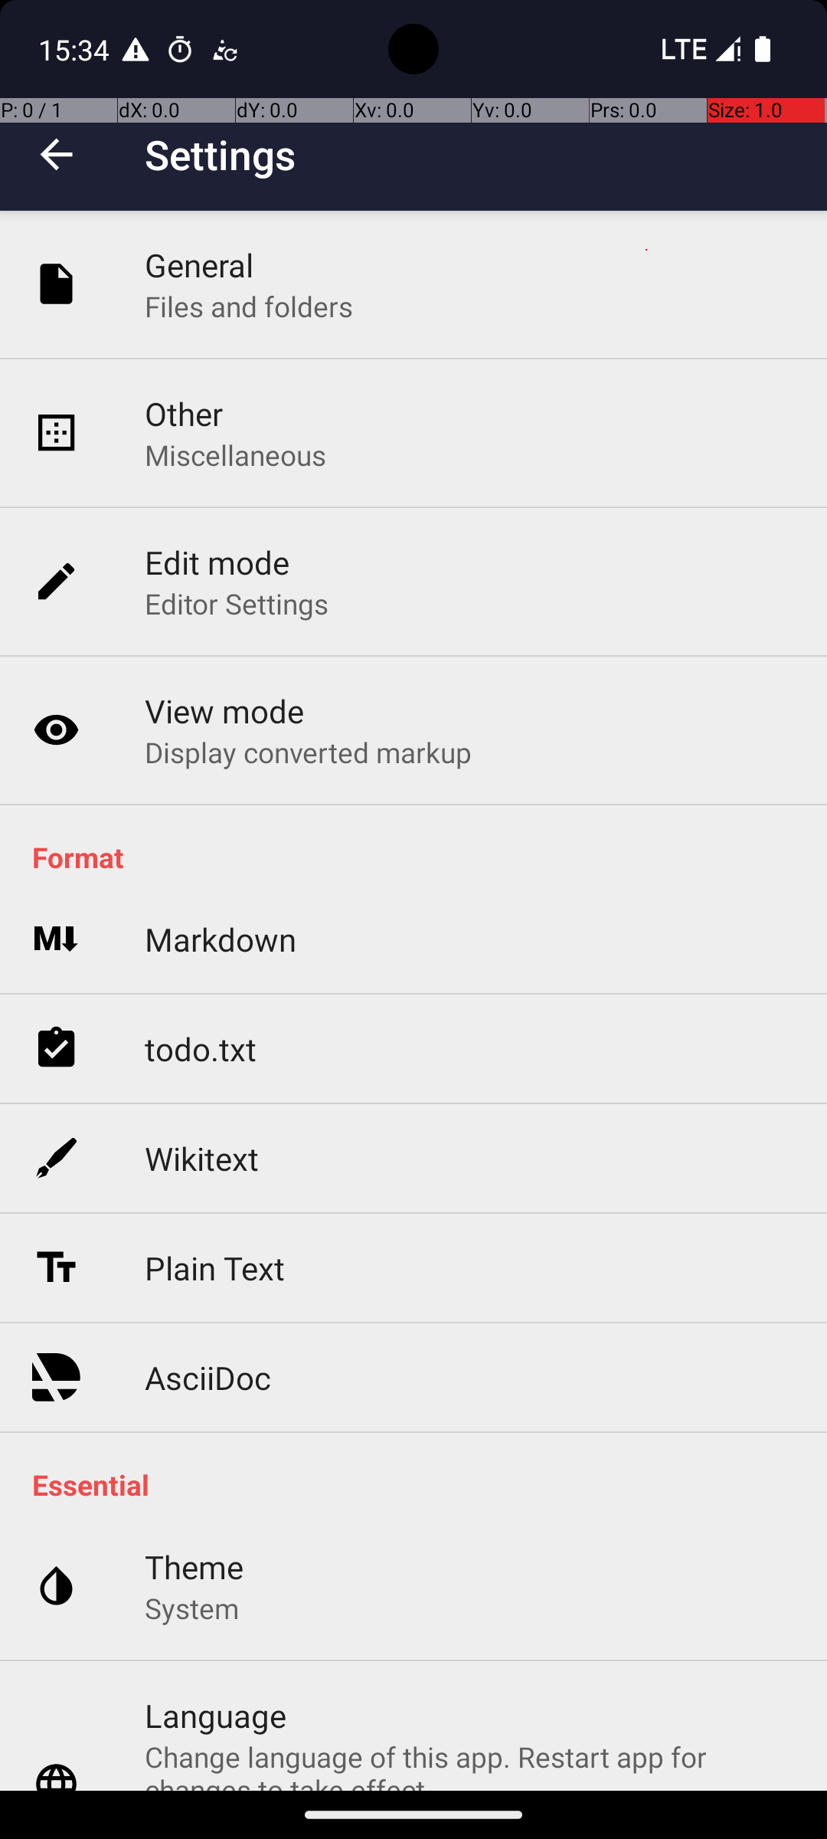 The width and height of the screenshot is (827, 1839). I want to click on Language, so click(215, 1715).